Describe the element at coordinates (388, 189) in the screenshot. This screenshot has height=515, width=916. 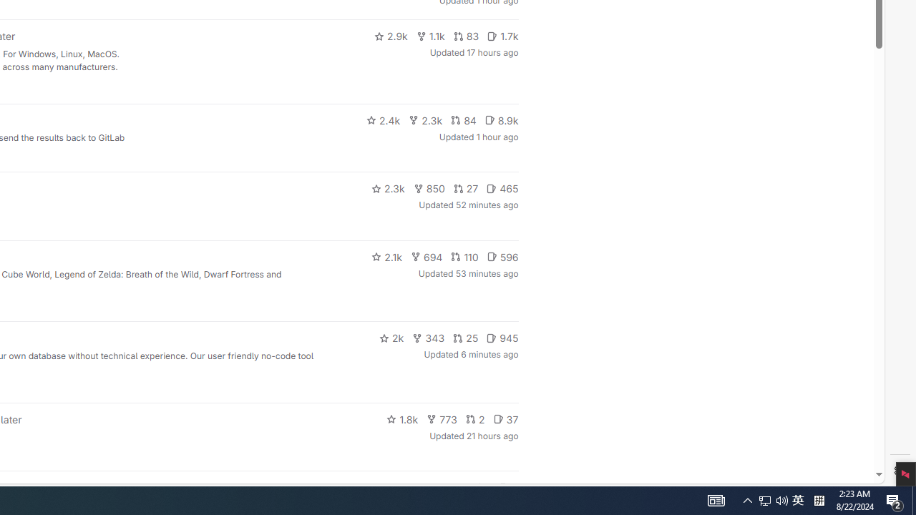
I see `2.3k` at that location.